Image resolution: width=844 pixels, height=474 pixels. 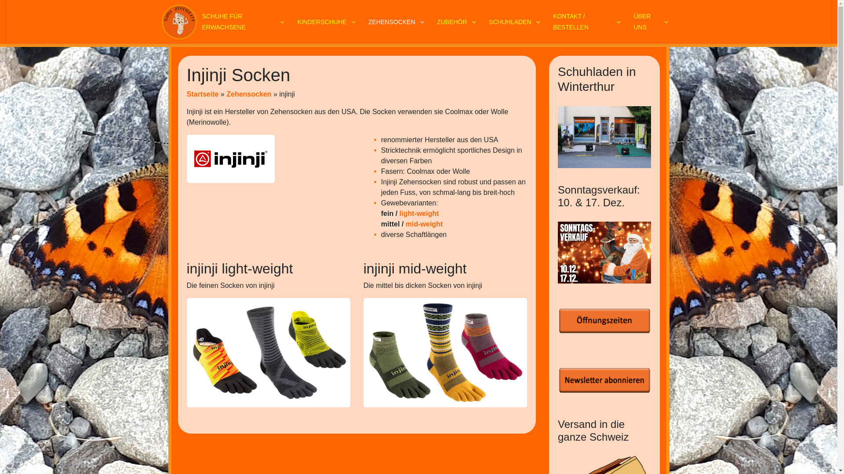 What do you see at coordinates (397, 22) in the screenshot?
I see `ZEHENSOCKEN` at bounding box center [397, 22].